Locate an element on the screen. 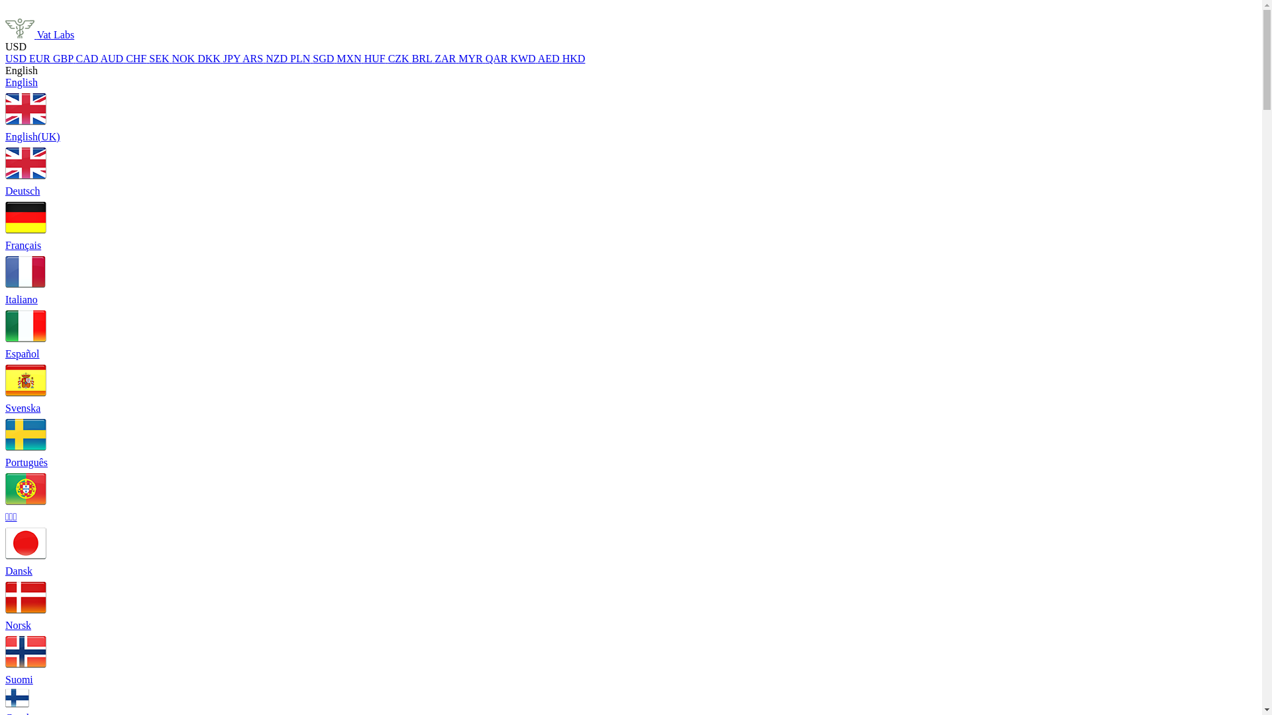 The height and width of the screenshot is (715, 1272). ARS is located at coordinates (254, 58).